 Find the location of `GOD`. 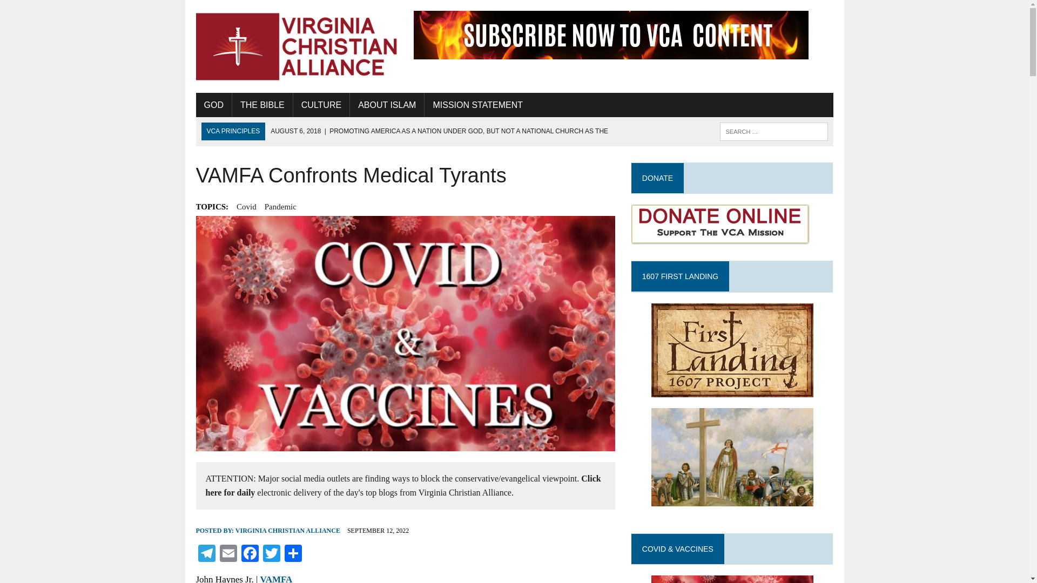

GOD is located at coordinates (213, 105).